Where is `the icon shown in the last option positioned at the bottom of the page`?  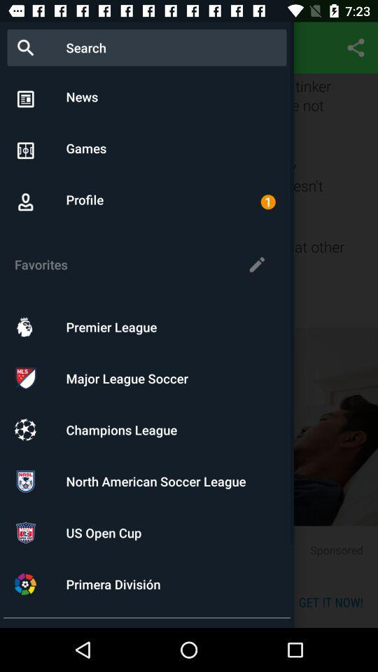
the icon shown in the last option positioned at the bottom of the page is located at coordinates (25, 584).